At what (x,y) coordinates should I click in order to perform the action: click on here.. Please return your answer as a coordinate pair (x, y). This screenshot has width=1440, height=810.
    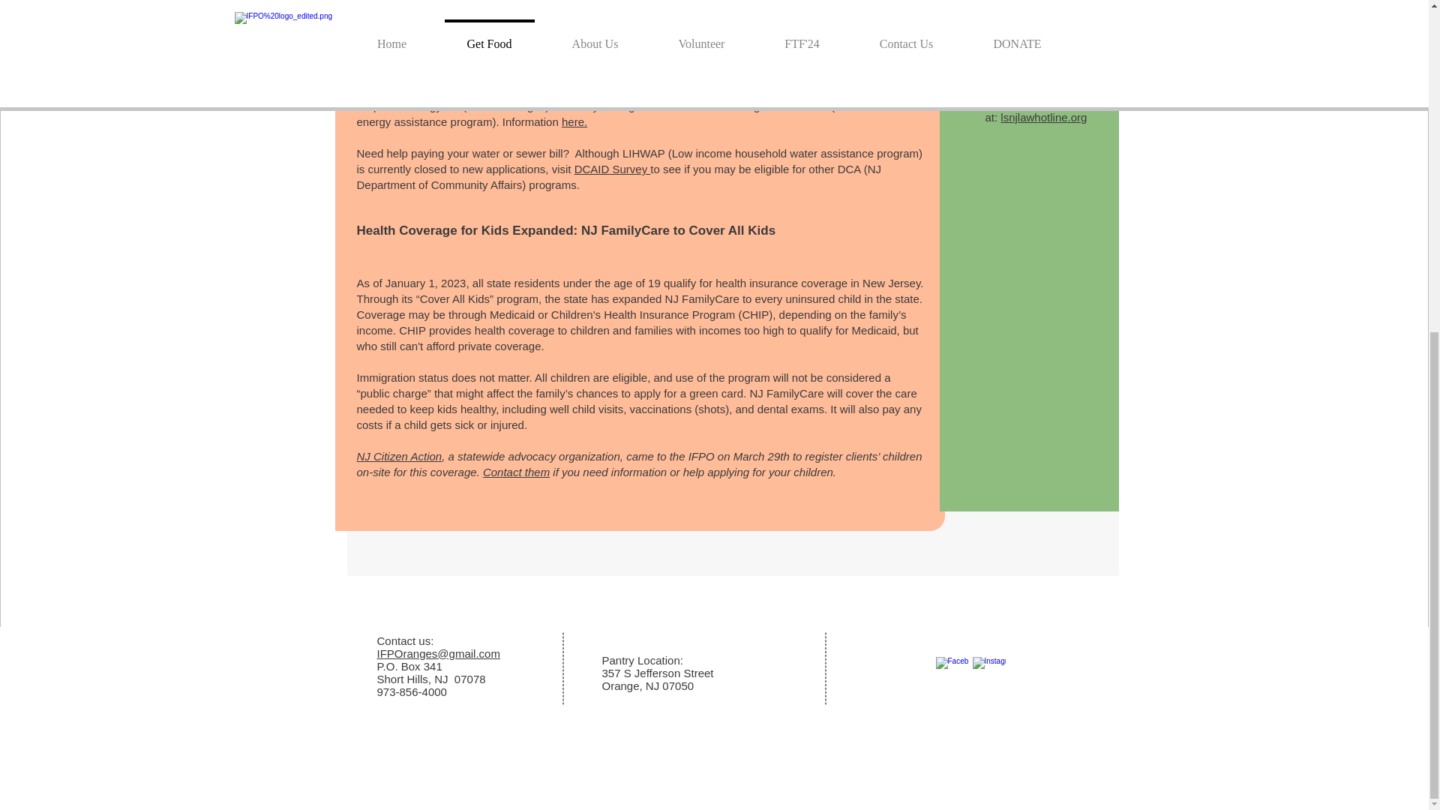
    Looking at the image, I should click on (574, 121).